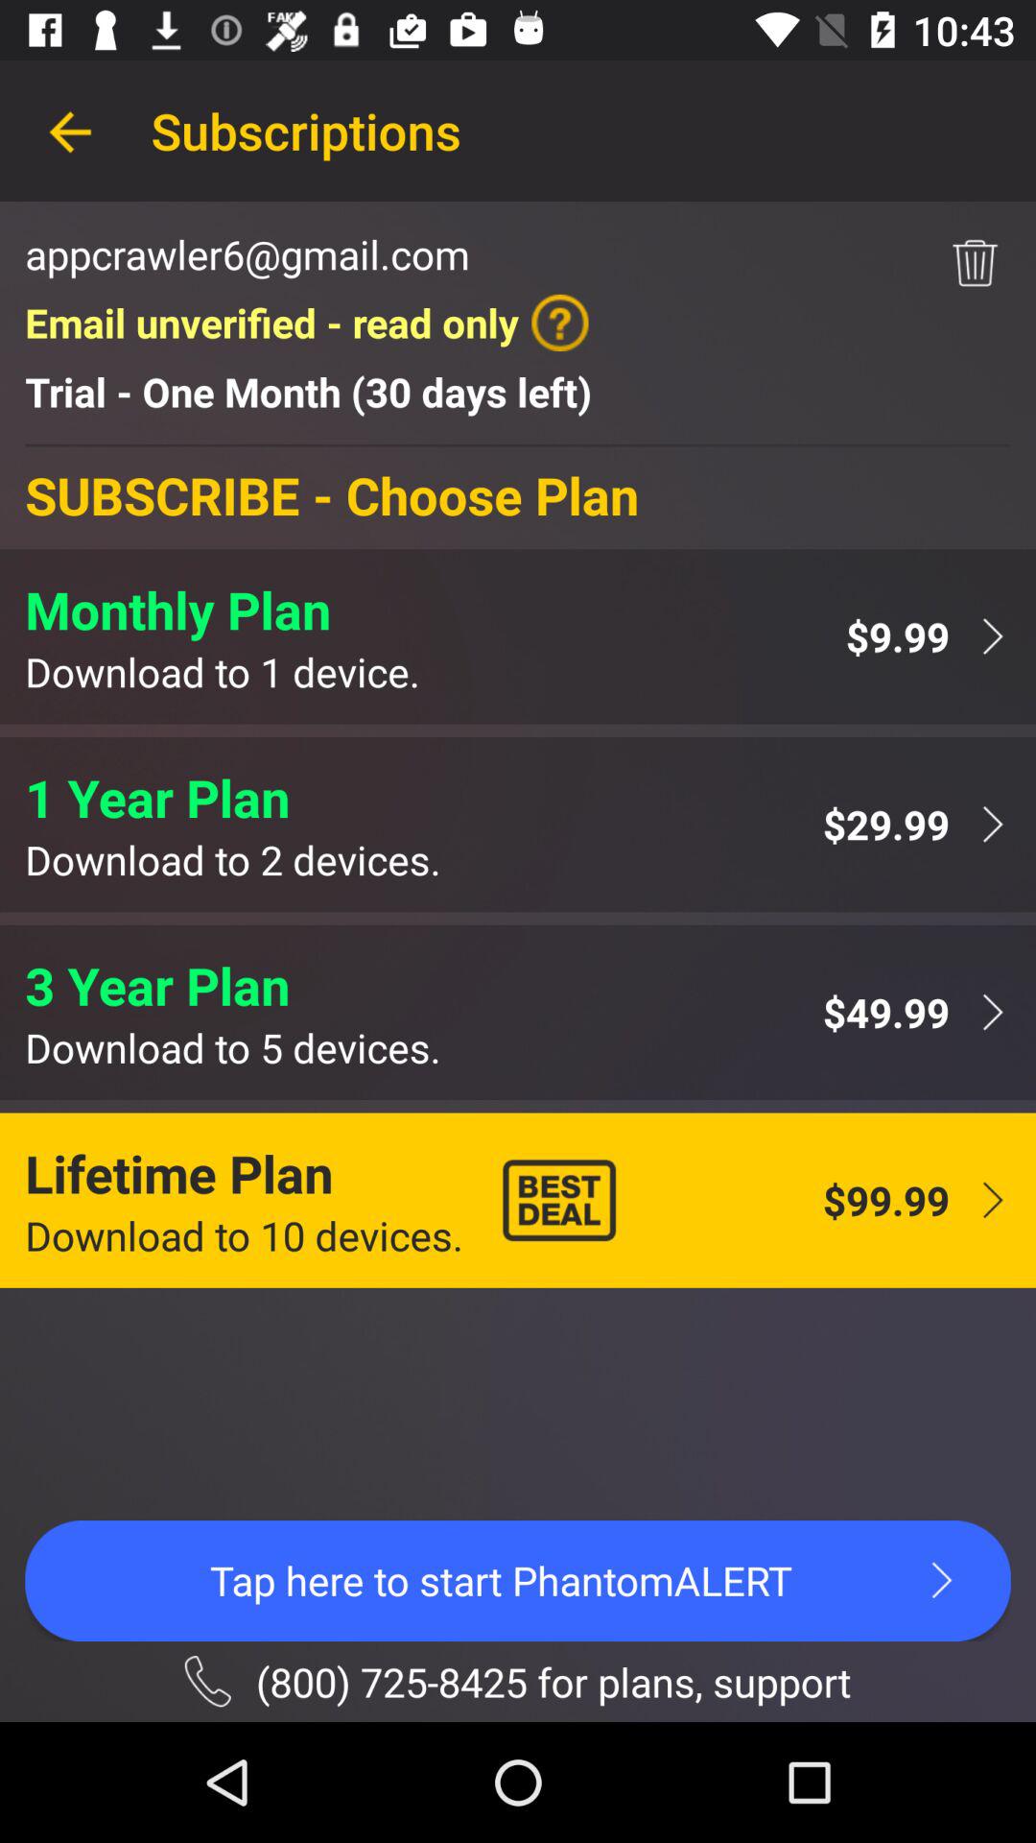 The height and width of the screenshot is (1843, 1036). Describe the element at coordinates (975, 263) in the screenshot. I see `click icon to the right of the email unverified read item` at that location.